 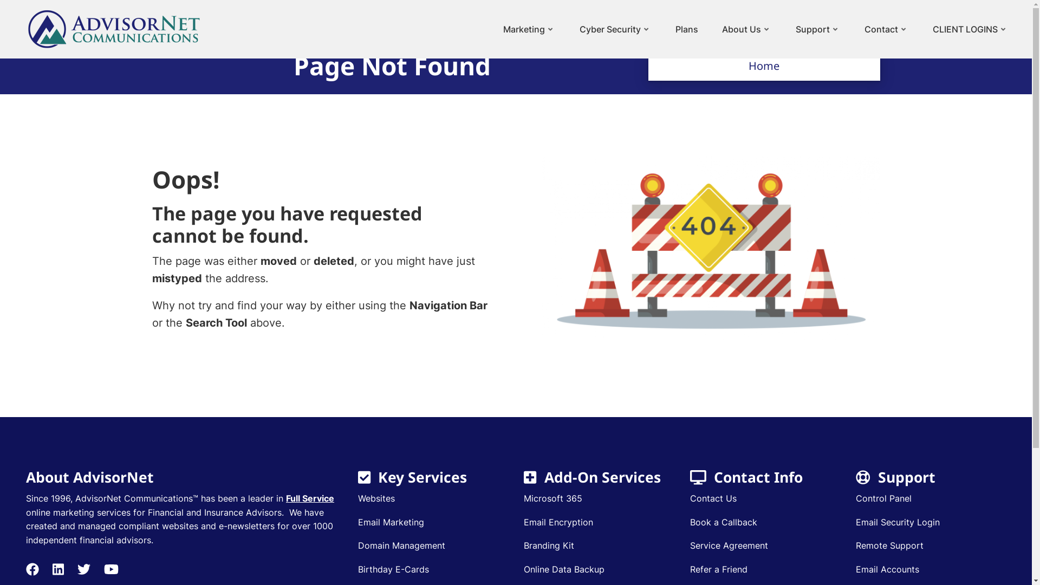 I want to click on Service Agreement, so click(x=729, y=546).